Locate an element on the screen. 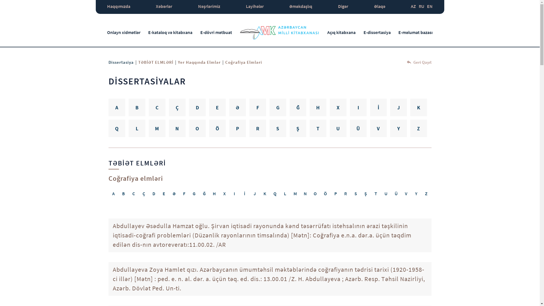 The image size is (544, 306). X is located at coordinates (224, 194).